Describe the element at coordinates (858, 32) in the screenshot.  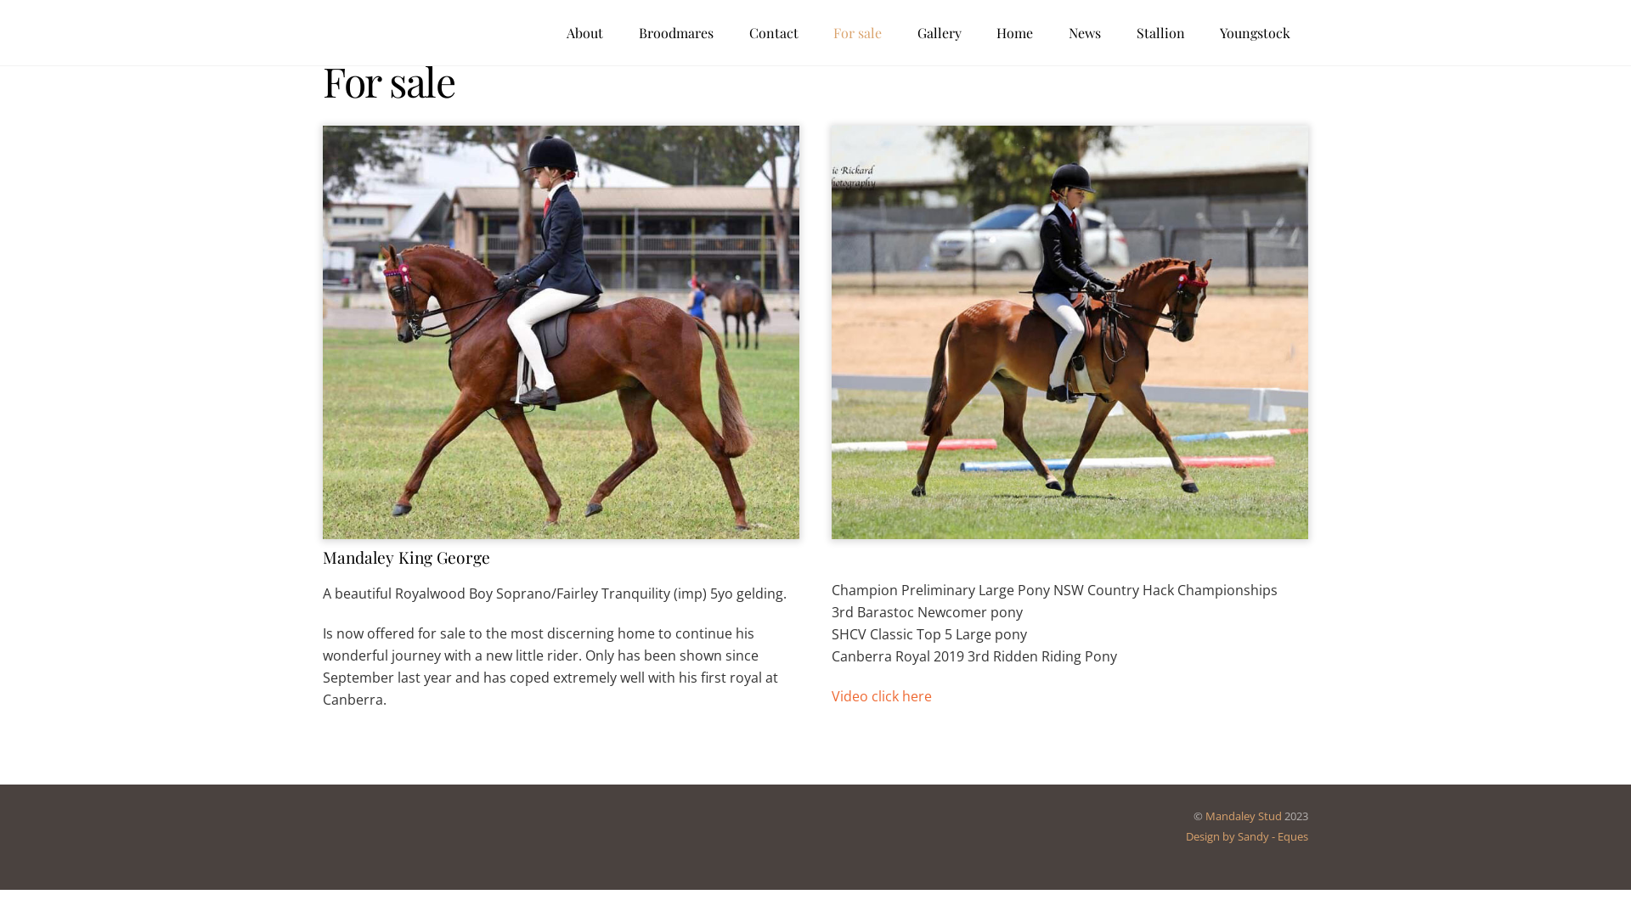
I see `For sale` at that location.